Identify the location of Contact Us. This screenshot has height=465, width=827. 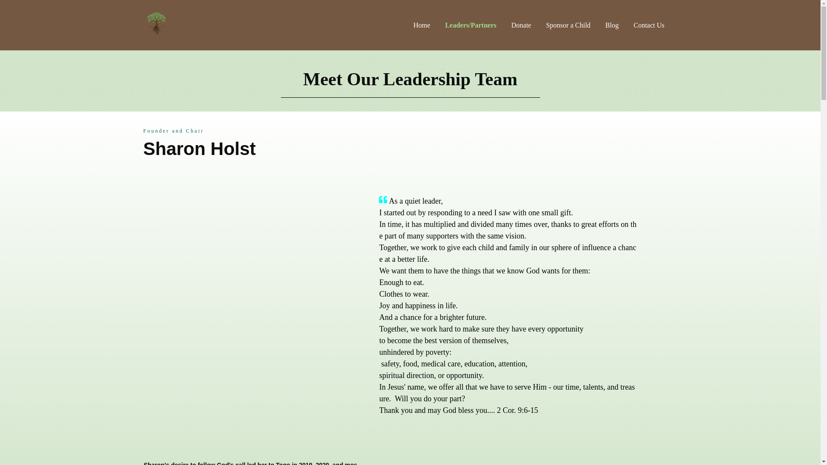
(649, 25).